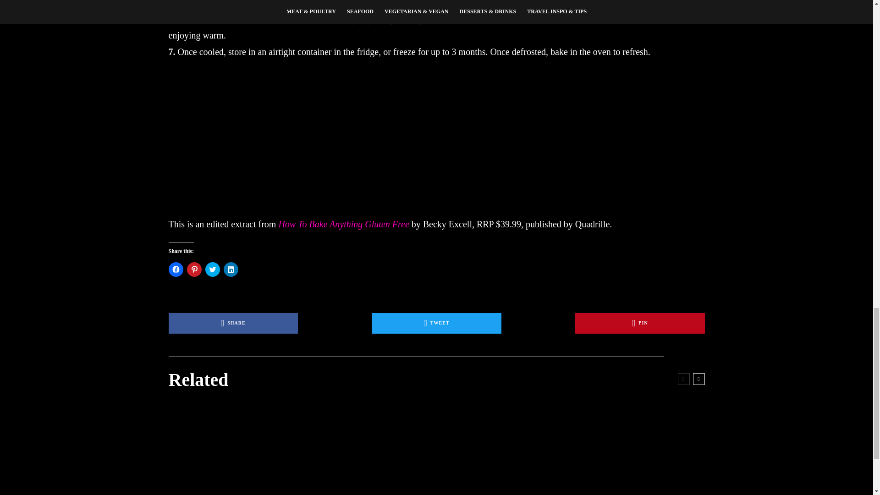 This screenshot has width=880, height=495. Describe the element at coordinates (231, 269) in the screenshot. I see `Click to share on LinkedIn` at that location.